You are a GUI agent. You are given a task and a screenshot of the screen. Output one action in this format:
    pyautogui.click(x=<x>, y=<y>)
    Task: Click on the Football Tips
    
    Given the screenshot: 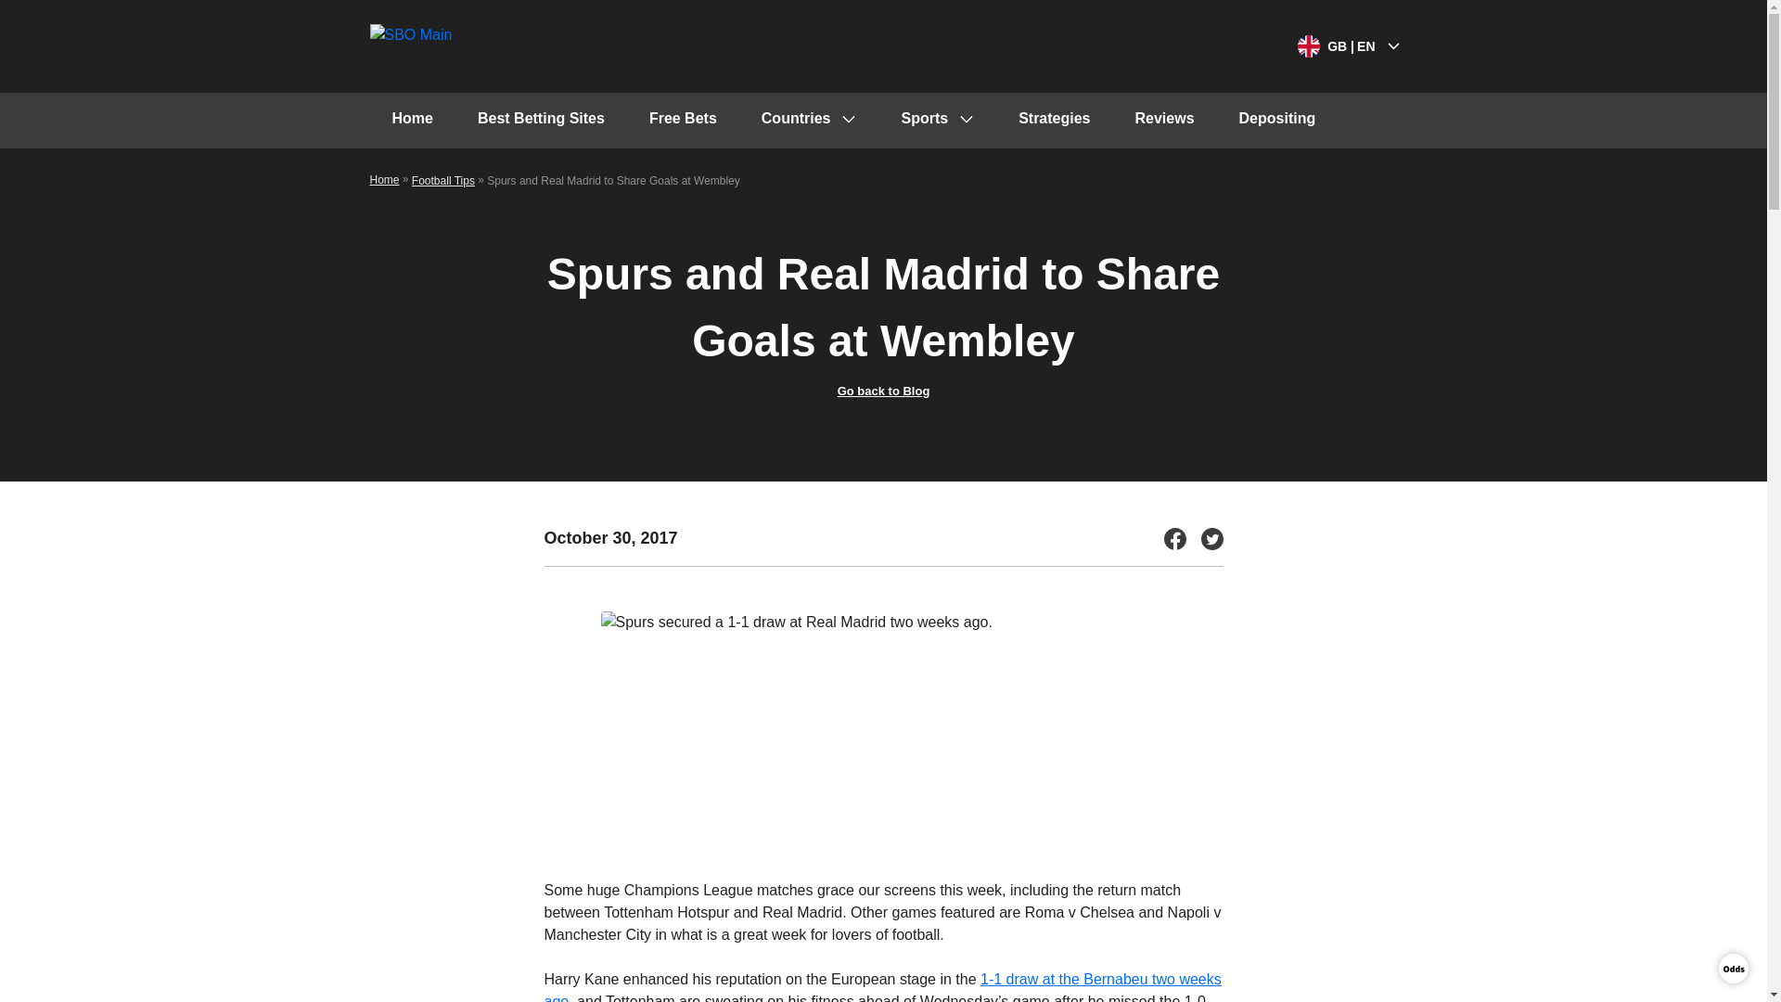 What is the action you would take?
    pyautogui.click(x=443, y=180)
    